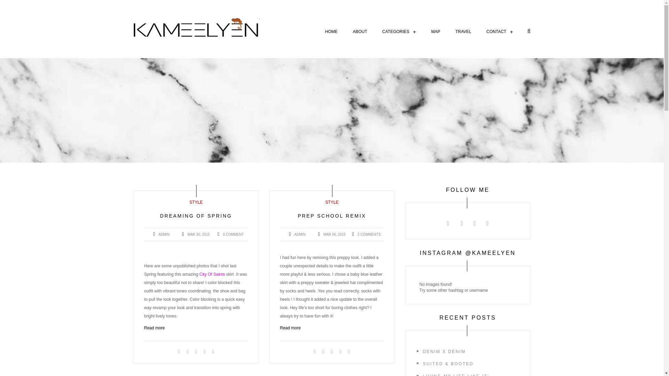 Image resolution: width=669 pixels, height=376 pixels. What do you see at coordinates (436, 32) in the screenshot?
I see `MAP` at bounding box center [436, 32].